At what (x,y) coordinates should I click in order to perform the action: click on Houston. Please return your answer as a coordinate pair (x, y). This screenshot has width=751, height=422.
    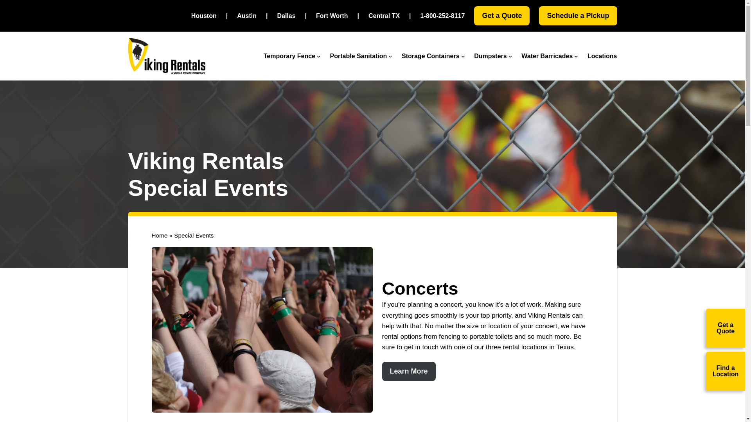
    Looking at the image, I should click on (204, 16).